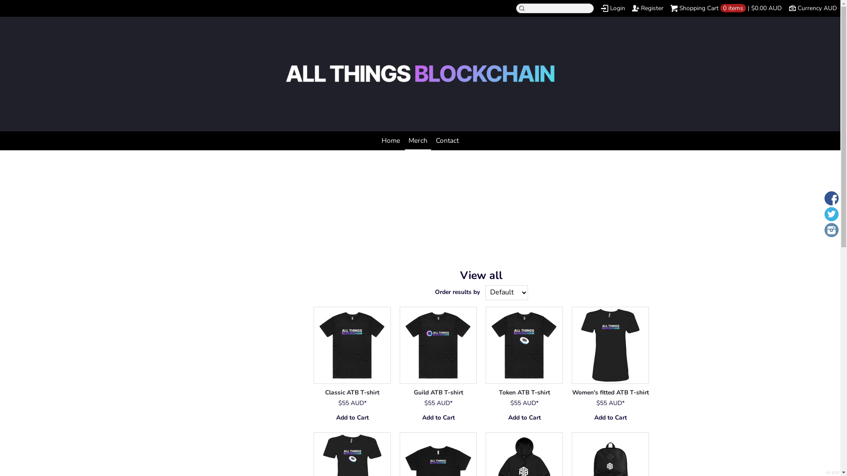 The height and width of the screenshot is (476, 847). I want to click on Currency AUD, so click(813, 8).